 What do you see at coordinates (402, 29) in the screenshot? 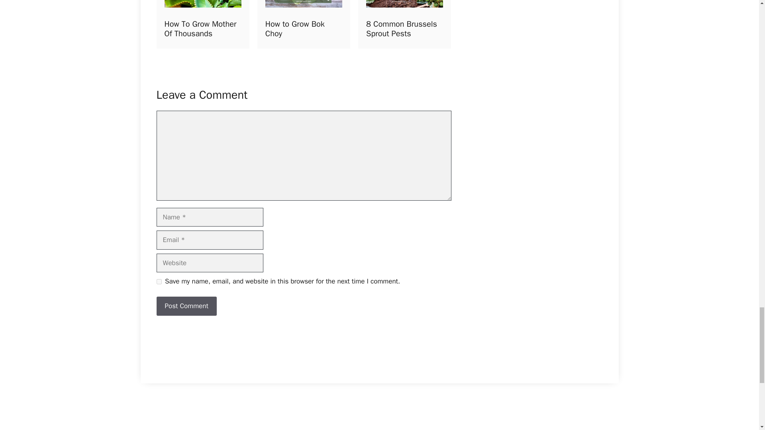
I see `8 Common Brussels Sprout Pests` at bounding box center [402, 29].